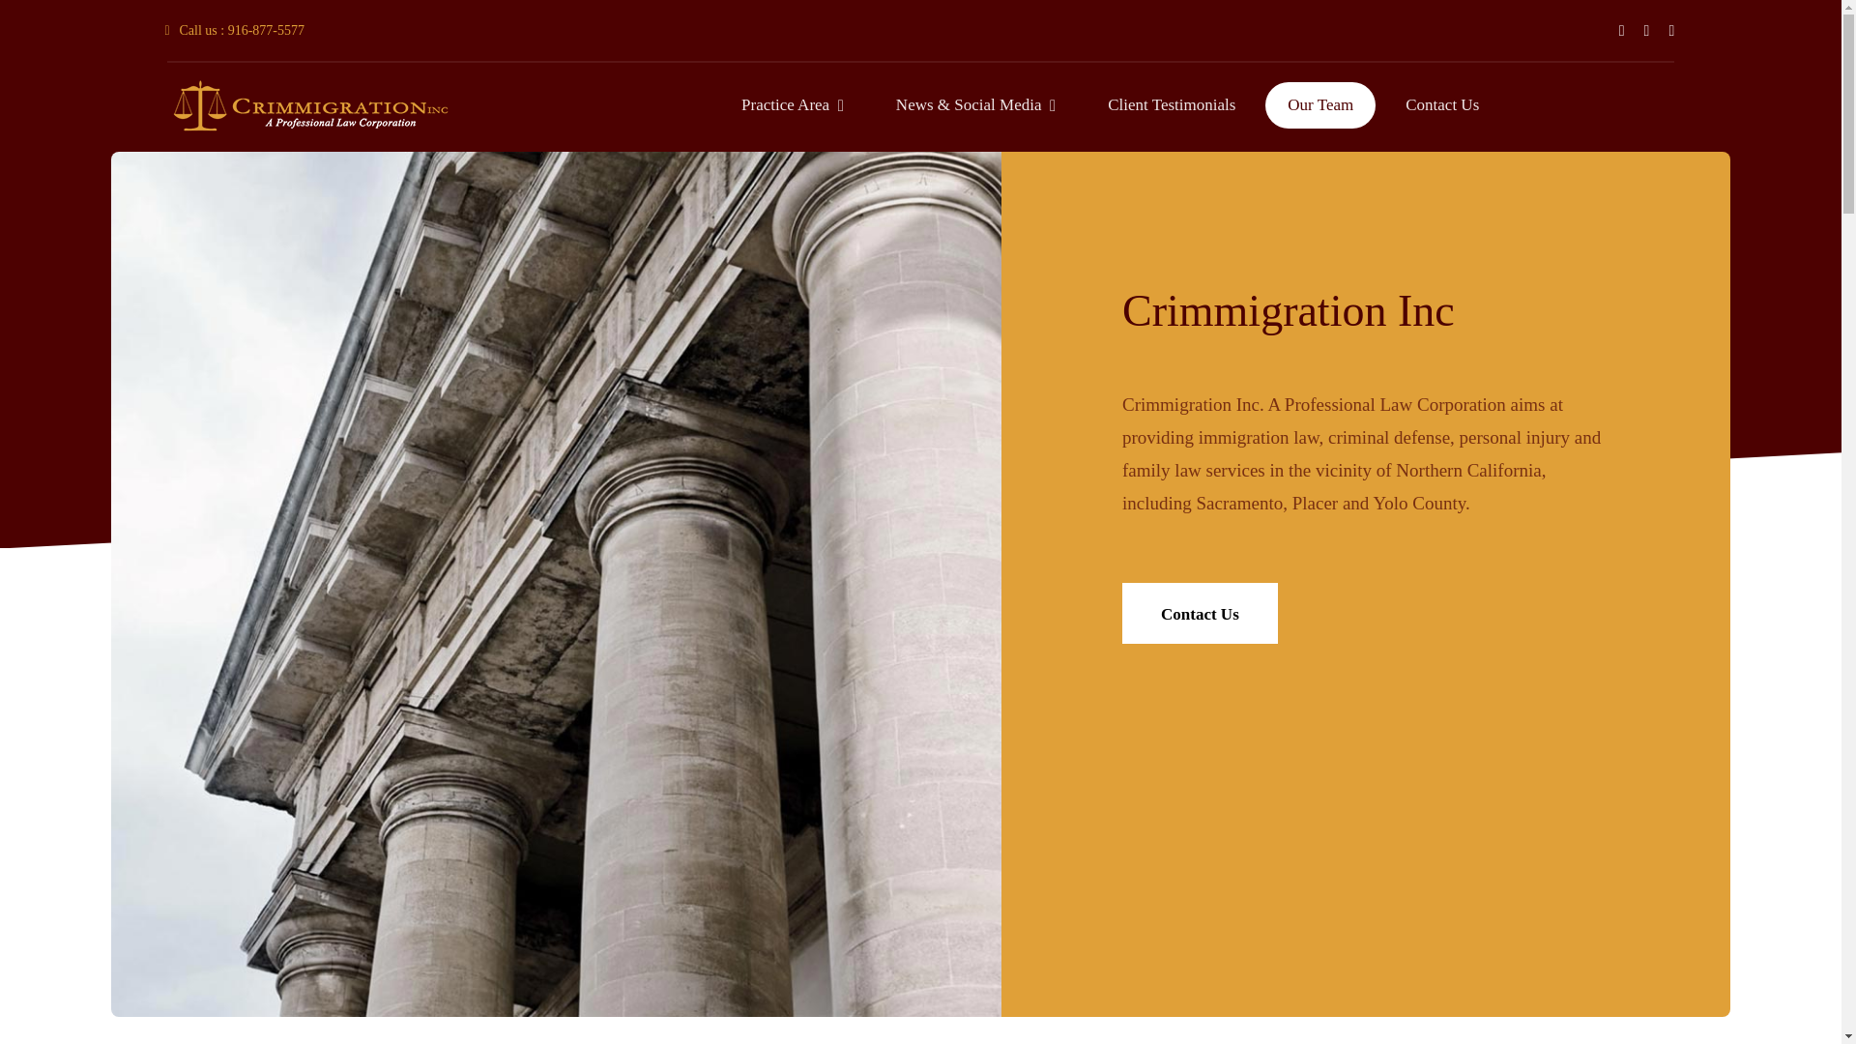 This screenshot has height=1044, width=1856. Describe the element at coordinates (1201, 613) in the screenshot. I see `Contact Us` at that location.